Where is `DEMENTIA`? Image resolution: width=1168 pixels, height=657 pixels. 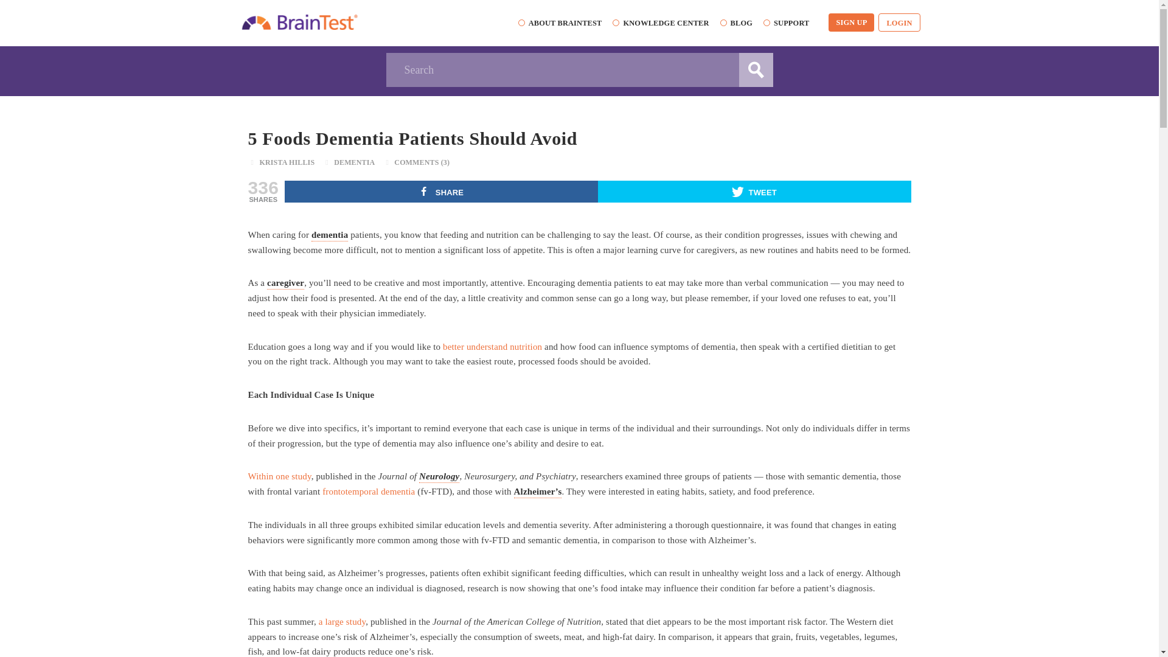
DEMENTIA is located at coordinates (354, 162).